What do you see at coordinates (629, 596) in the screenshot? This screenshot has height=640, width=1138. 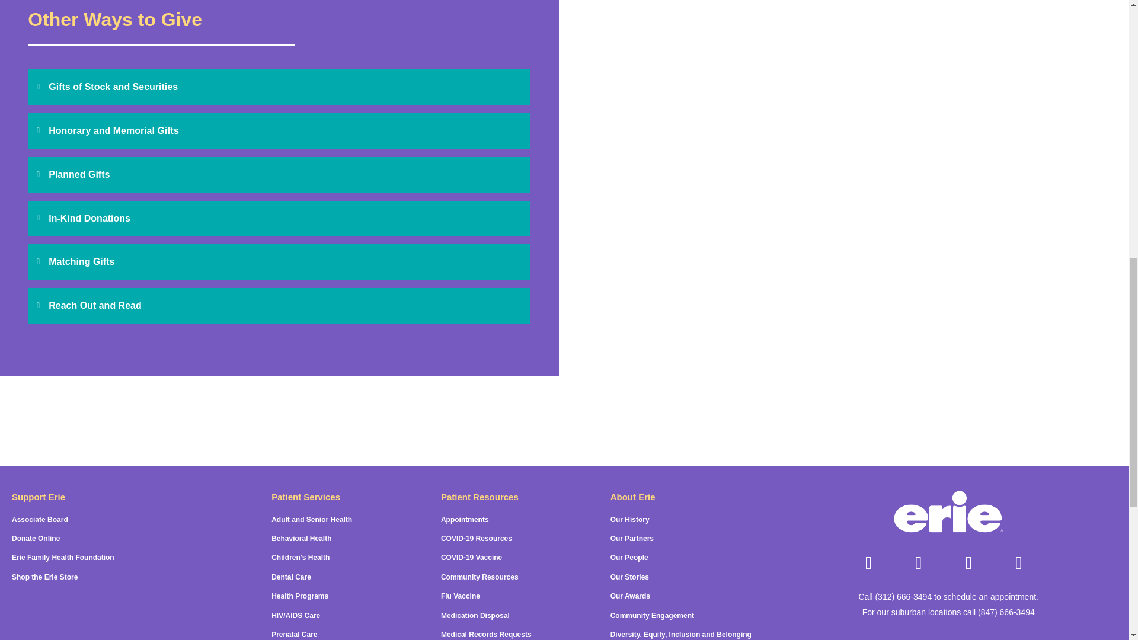 I see `Our Awards` at bounding box center [629, 596].